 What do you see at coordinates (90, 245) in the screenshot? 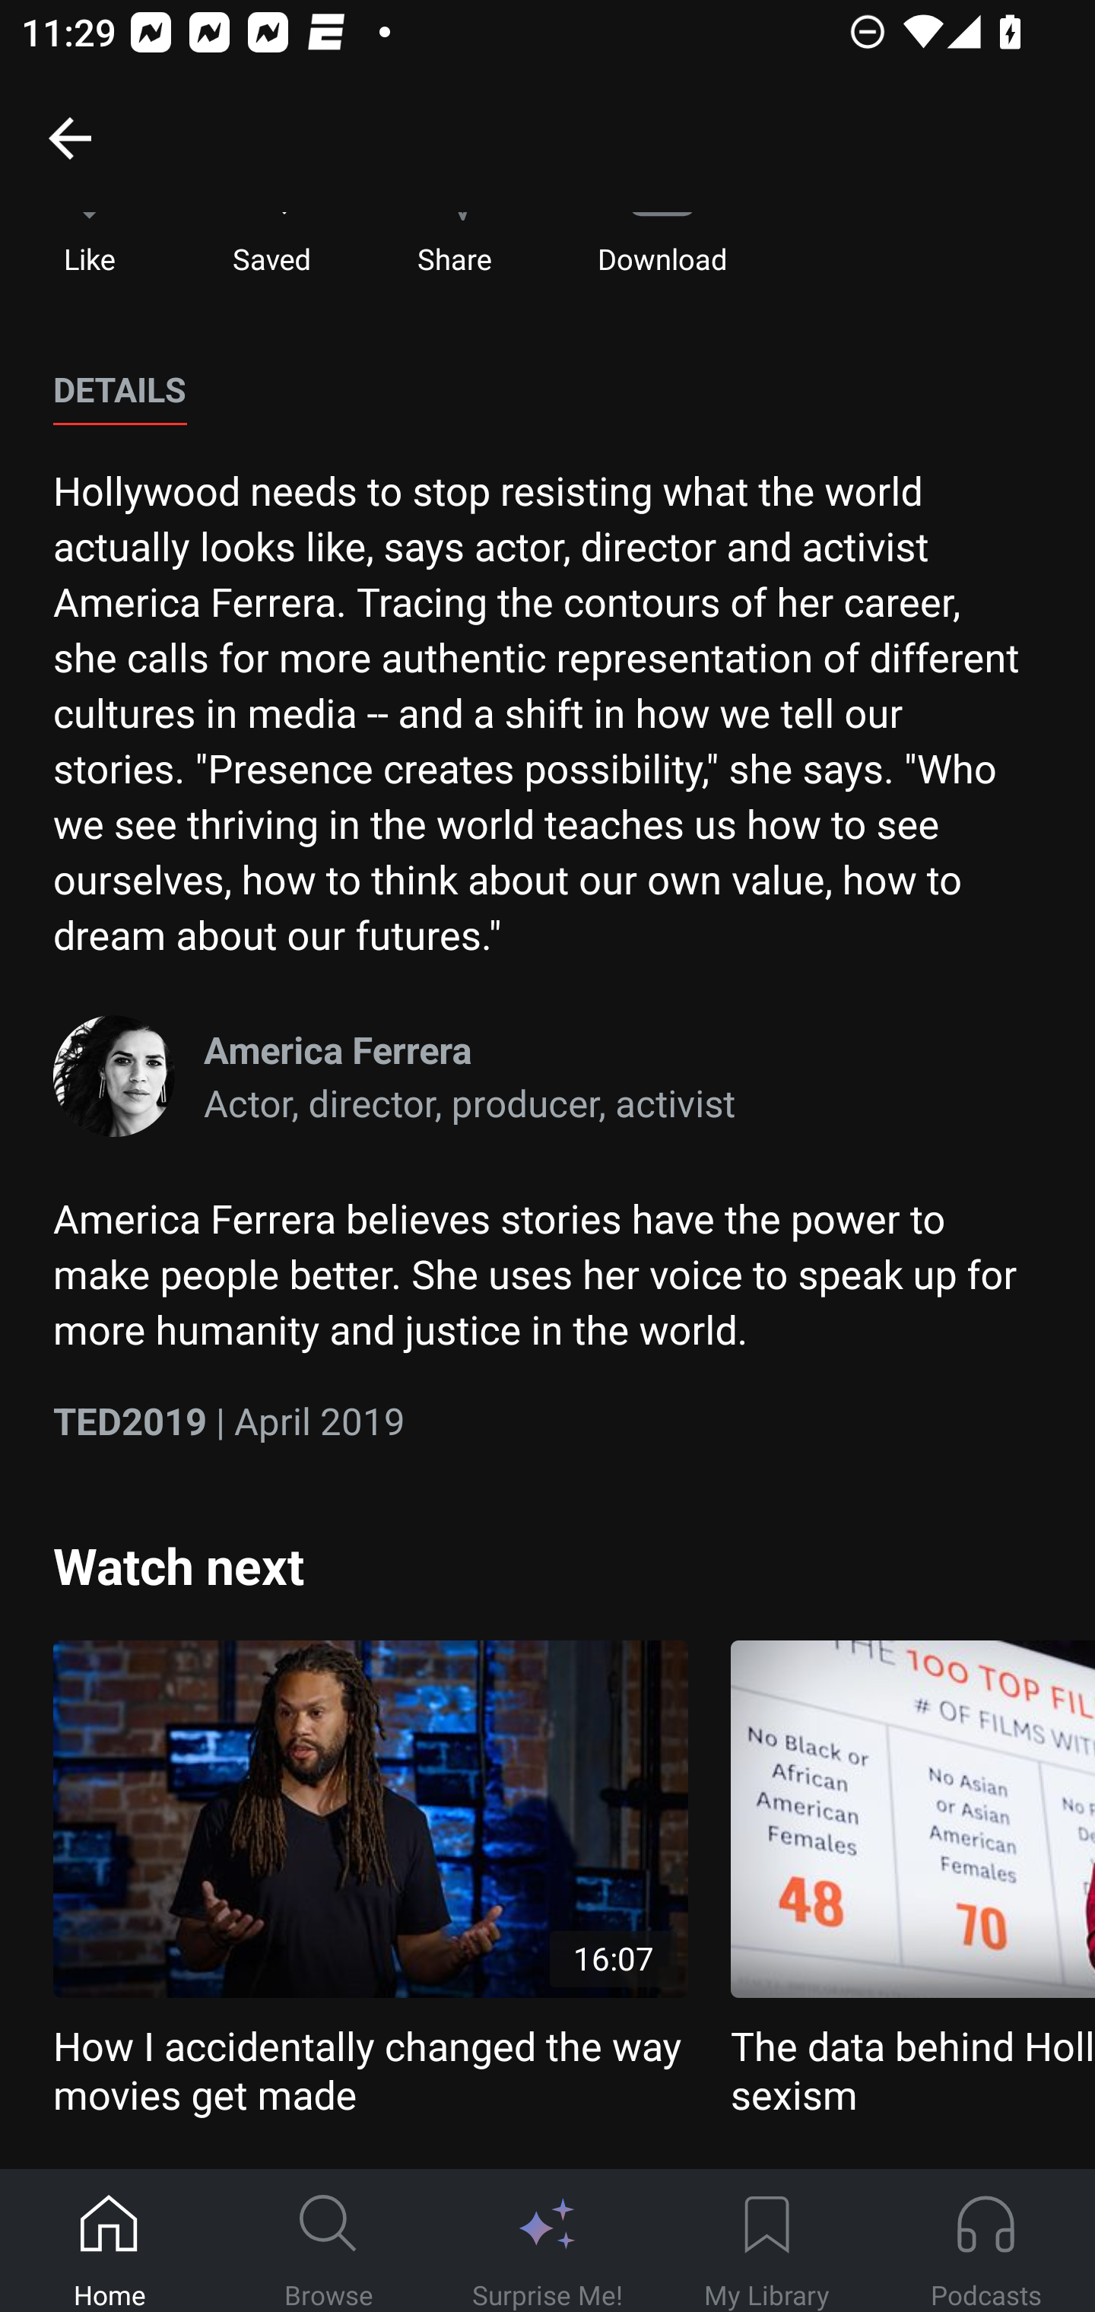
I see `Like` at bounding box center [90, 245].